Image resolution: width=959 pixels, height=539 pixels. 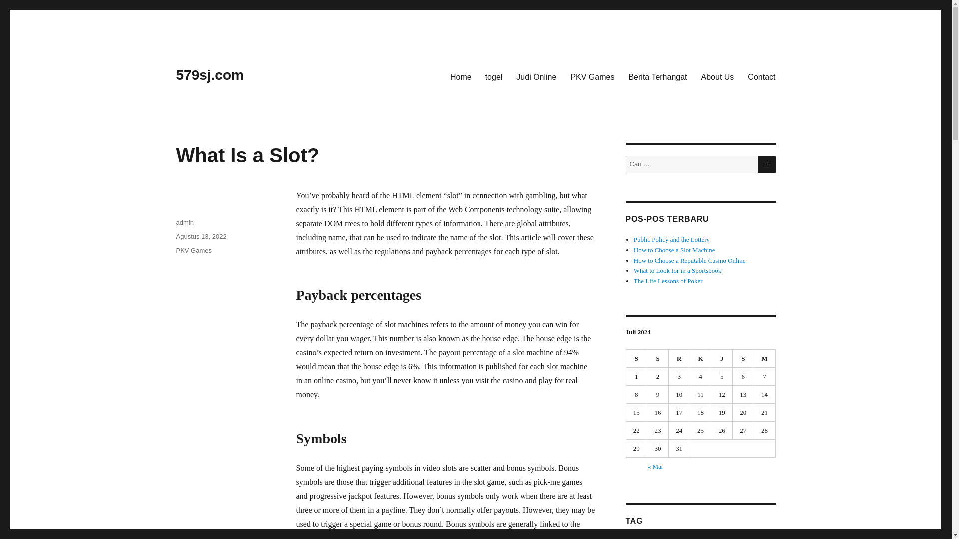 I want to click on Contact, so click(x=761, y=76).